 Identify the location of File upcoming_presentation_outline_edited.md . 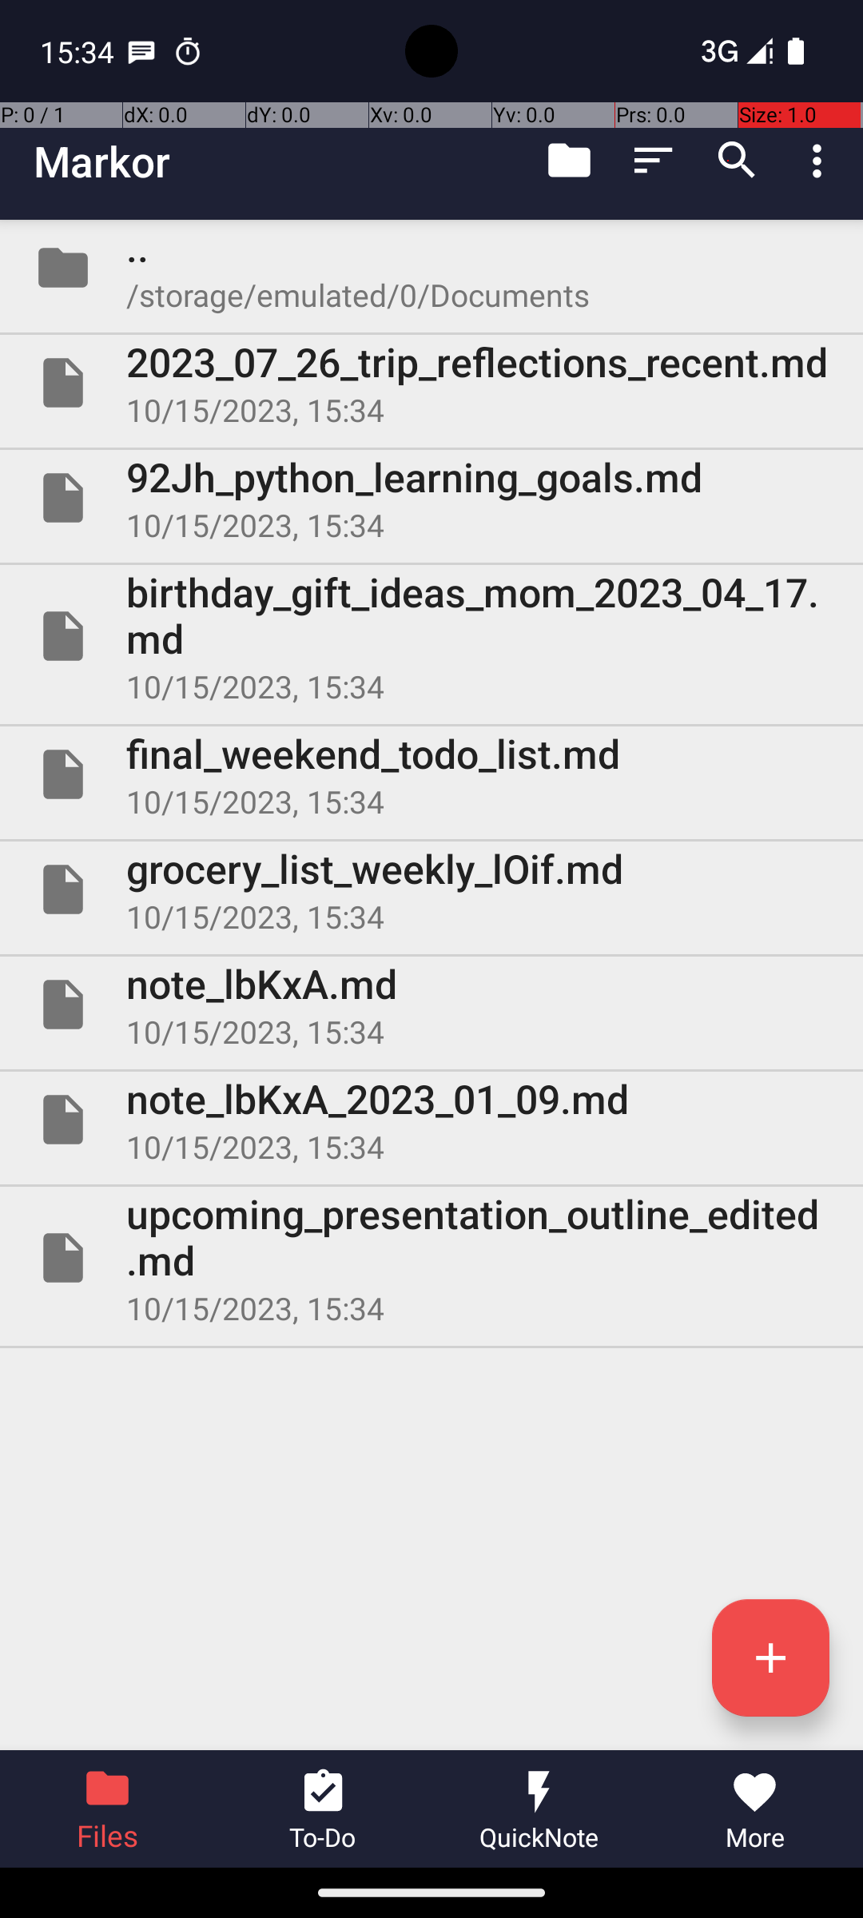
(431, 1258).